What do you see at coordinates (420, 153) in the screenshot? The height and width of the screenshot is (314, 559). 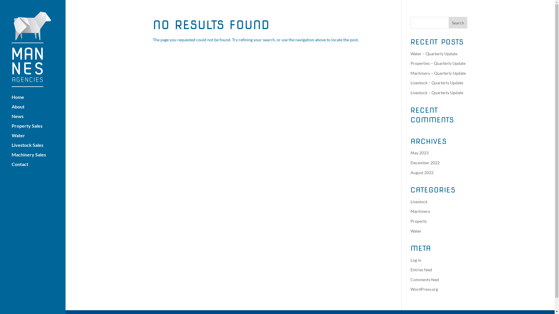 I see `May 2023` at bounding box center [420, 153].